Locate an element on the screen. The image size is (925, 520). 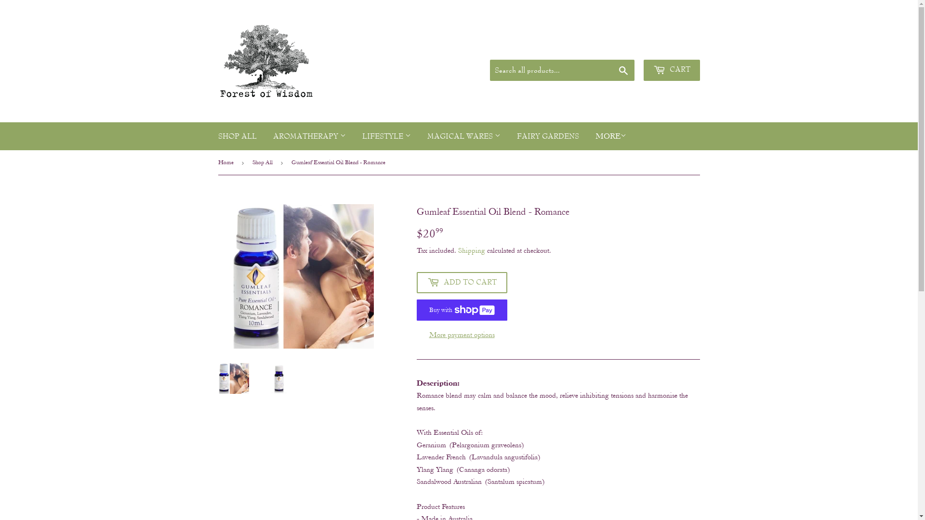
Search is located at coordinates (623, 71).